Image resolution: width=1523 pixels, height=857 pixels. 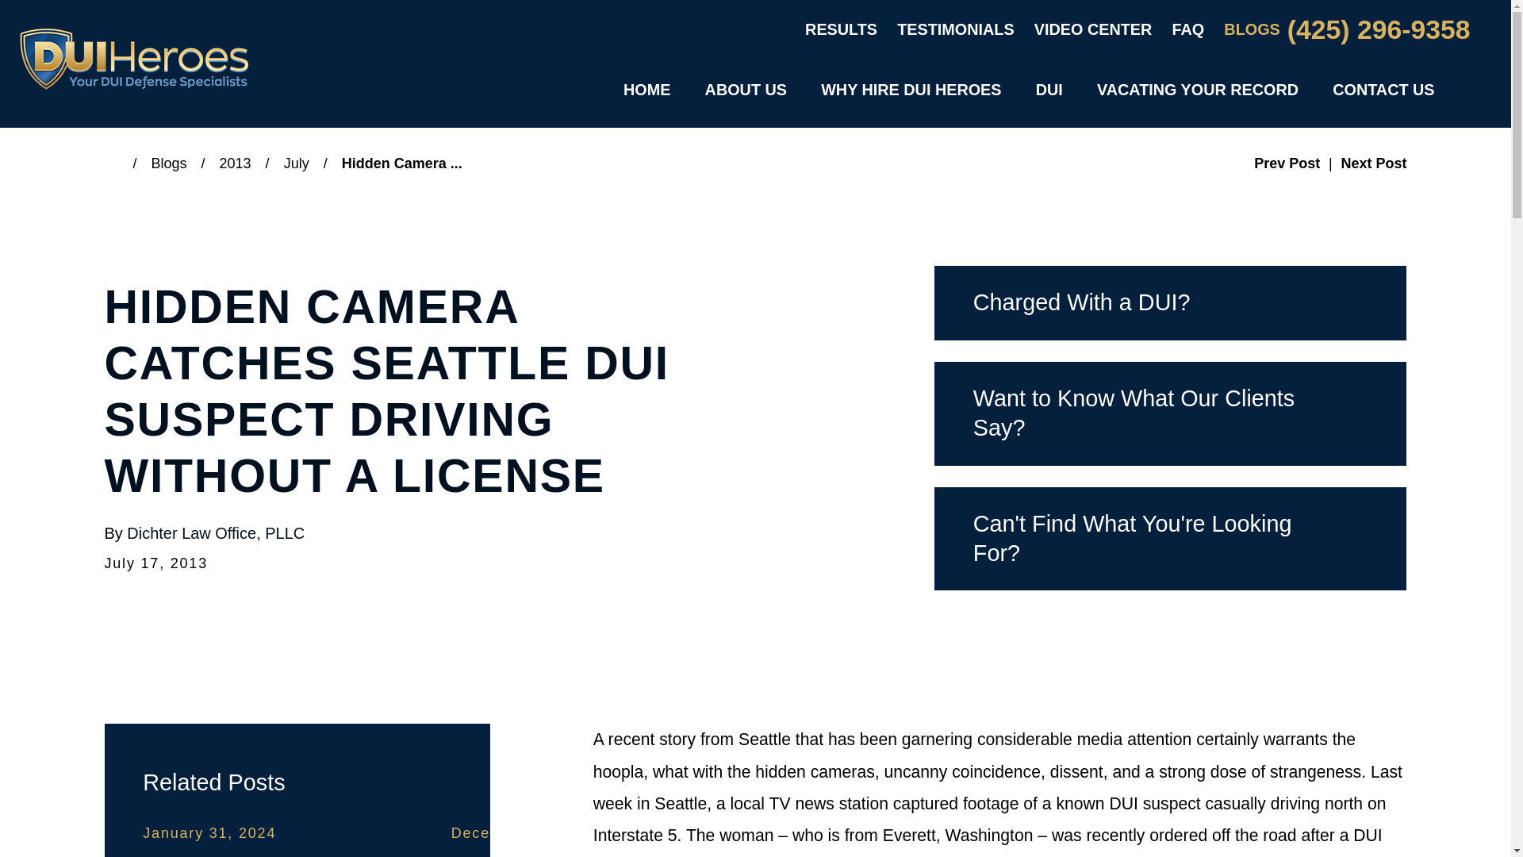 I want to click on WHY HIRE DUI HEROES, so click(x=911, y=90).